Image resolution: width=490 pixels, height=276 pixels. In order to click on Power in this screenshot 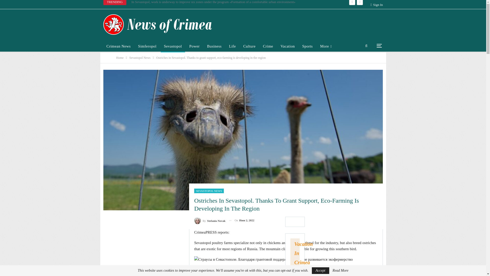, I will do `click(194, 46)`.